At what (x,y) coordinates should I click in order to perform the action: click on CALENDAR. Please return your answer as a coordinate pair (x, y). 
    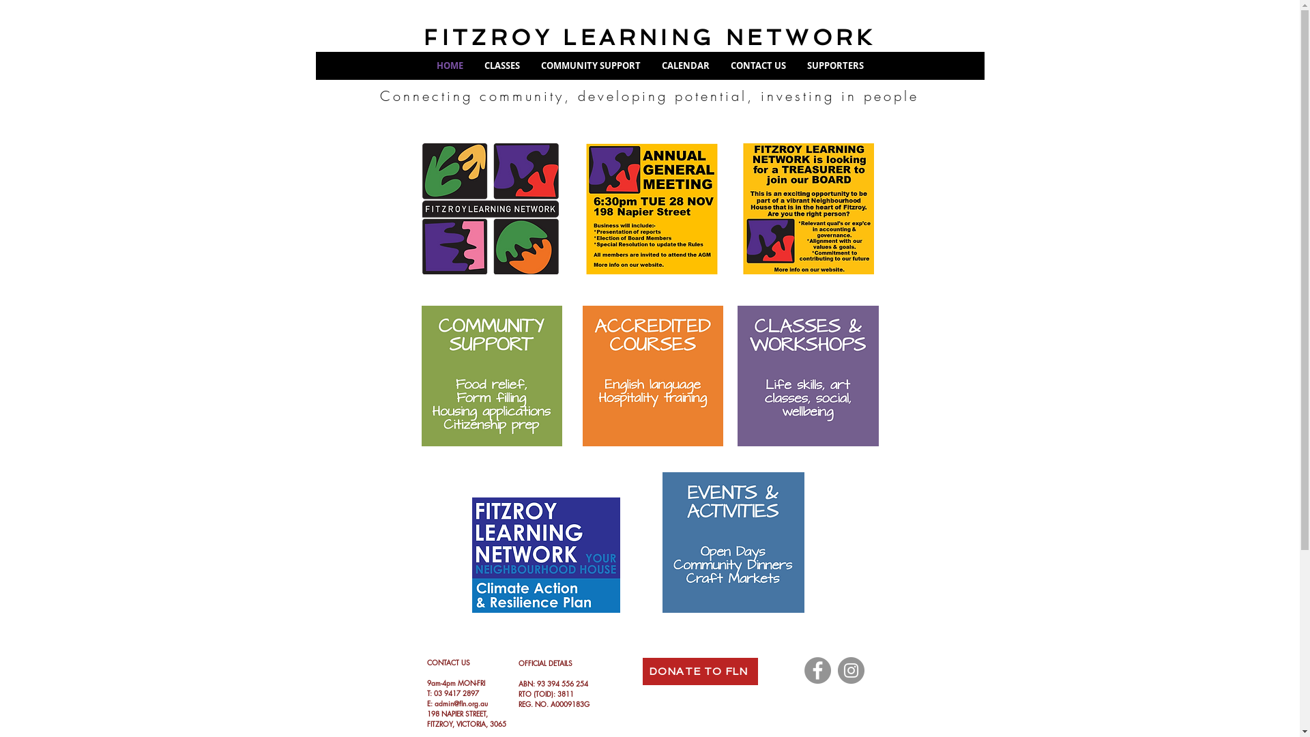
    Looking at the image, I should click on (685, 66).